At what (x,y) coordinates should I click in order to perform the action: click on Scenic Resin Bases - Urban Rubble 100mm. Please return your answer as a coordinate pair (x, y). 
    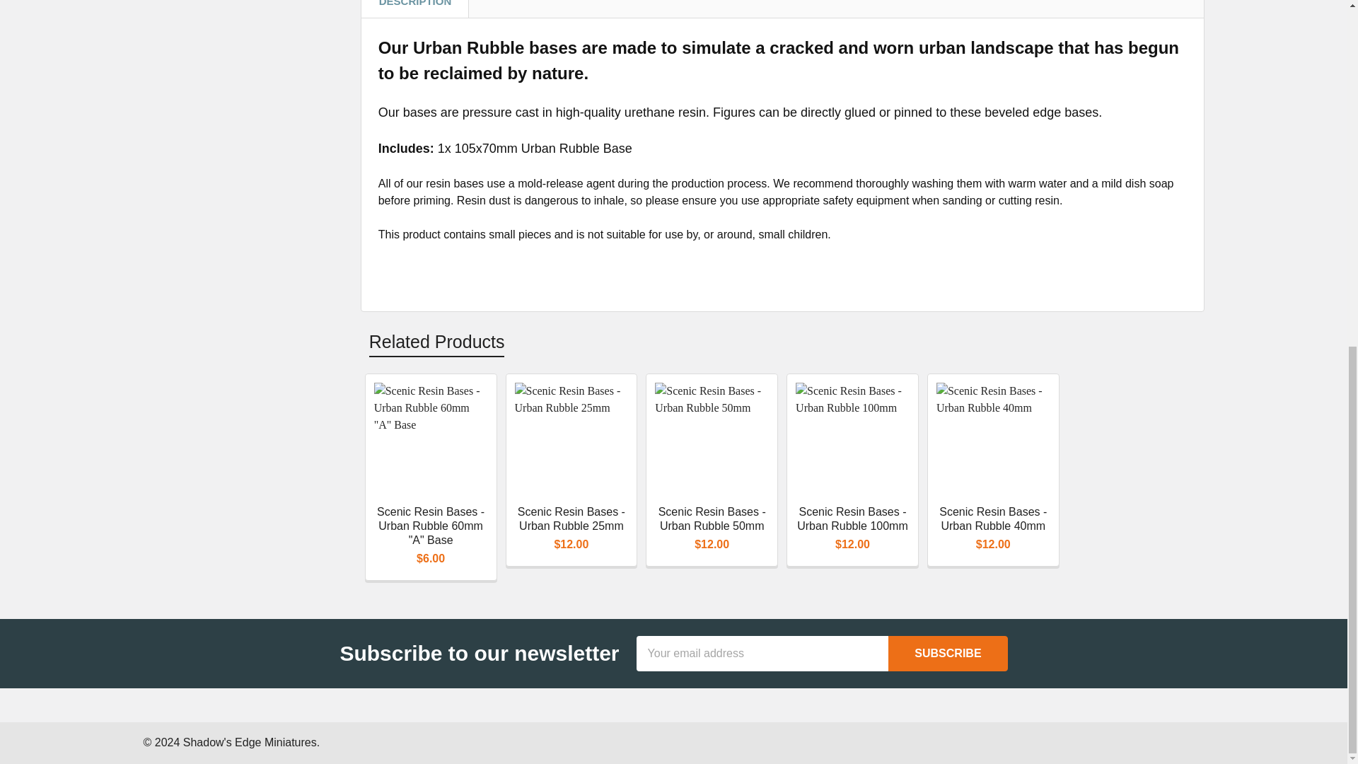
    Looking at the image, I should click on (853, 440).